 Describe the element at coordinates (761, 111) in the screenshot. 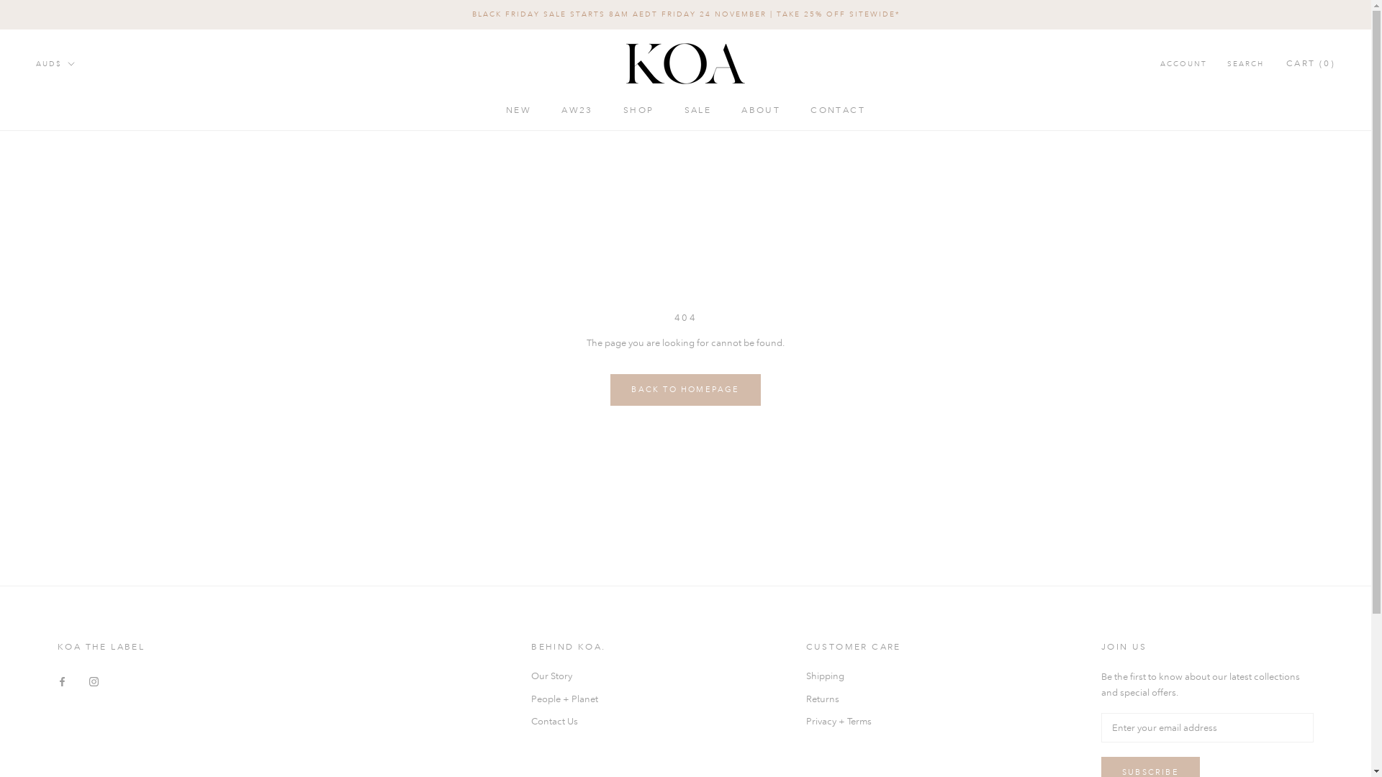

I see `ABOUT` at that location.